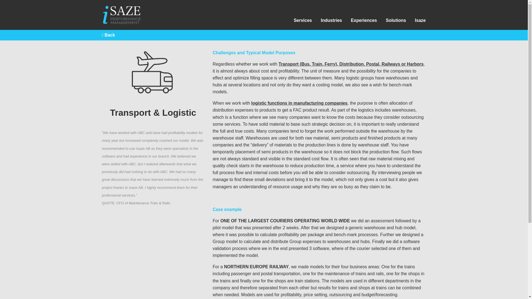 The image size is (532, 299). What do you see at coordinates (303, 20) in the screenshot?
I see `Services` at bounding box center [303, 20].